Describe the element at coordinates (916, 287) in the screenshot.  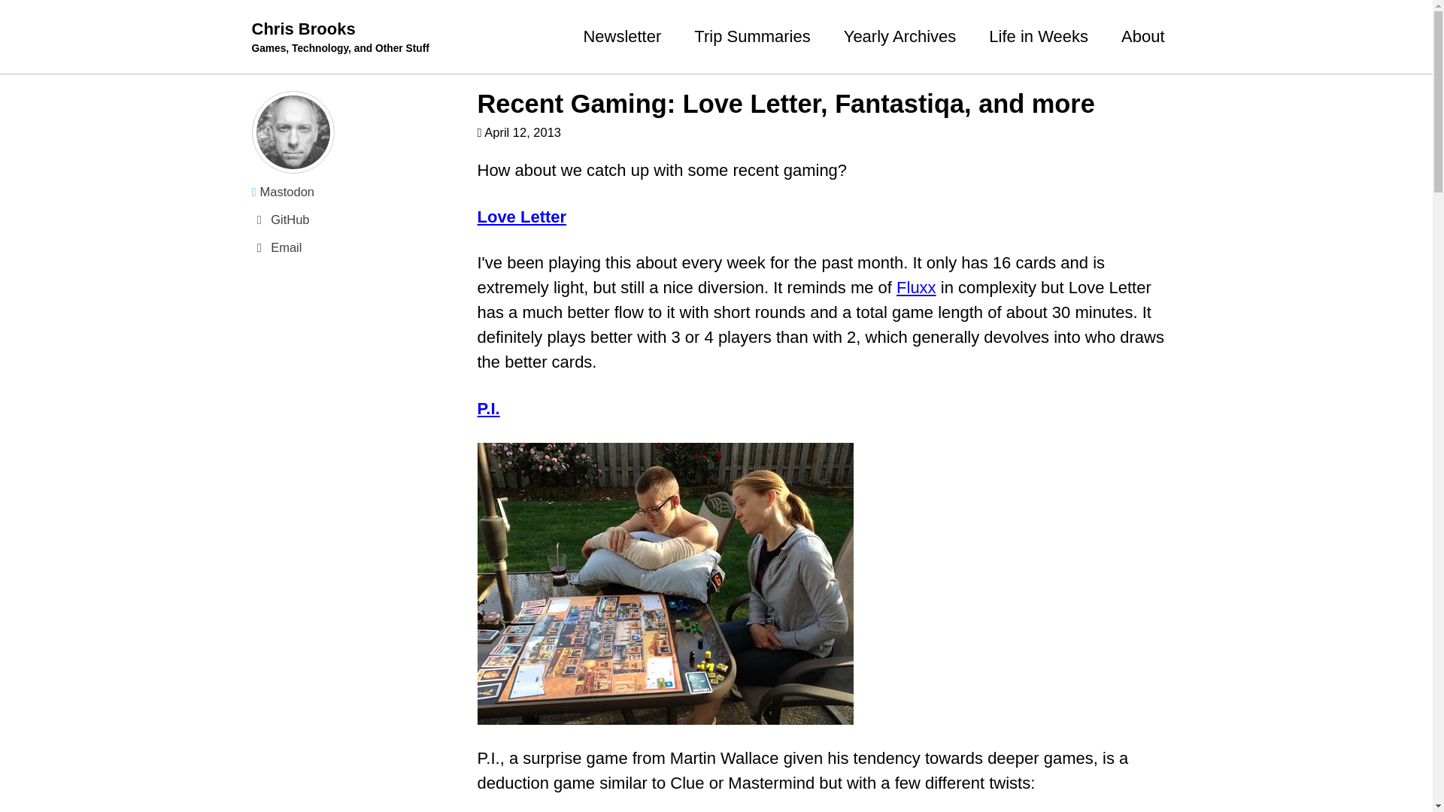
I see `Fluxx` at that location.